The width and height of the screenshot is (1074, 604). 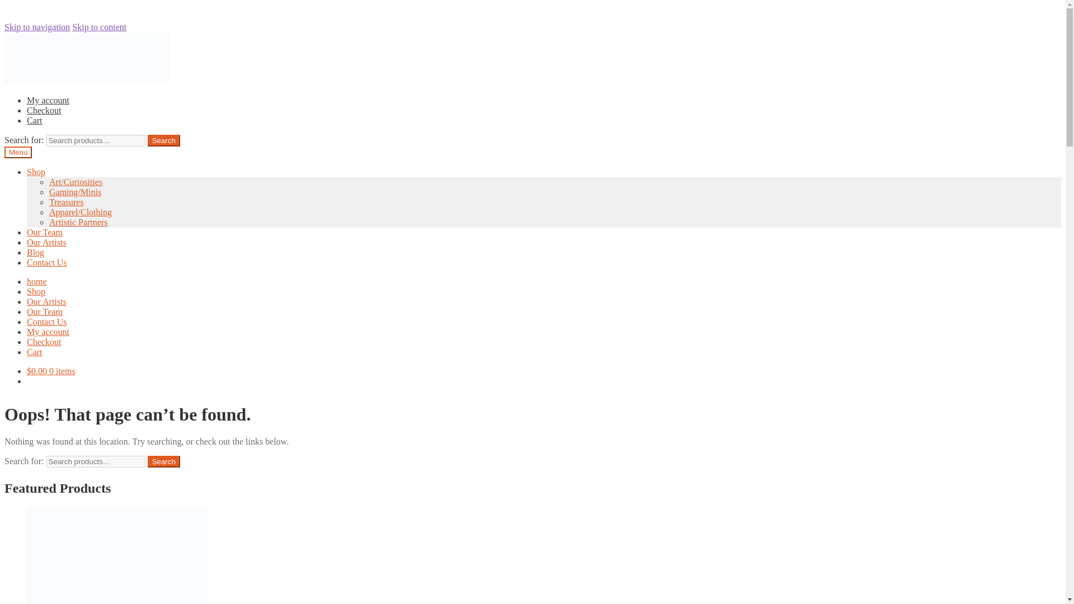 What do you see at coordinates (99, 27) in the screenshot?
I see `Skip to content` at bounding box center [99, 27].